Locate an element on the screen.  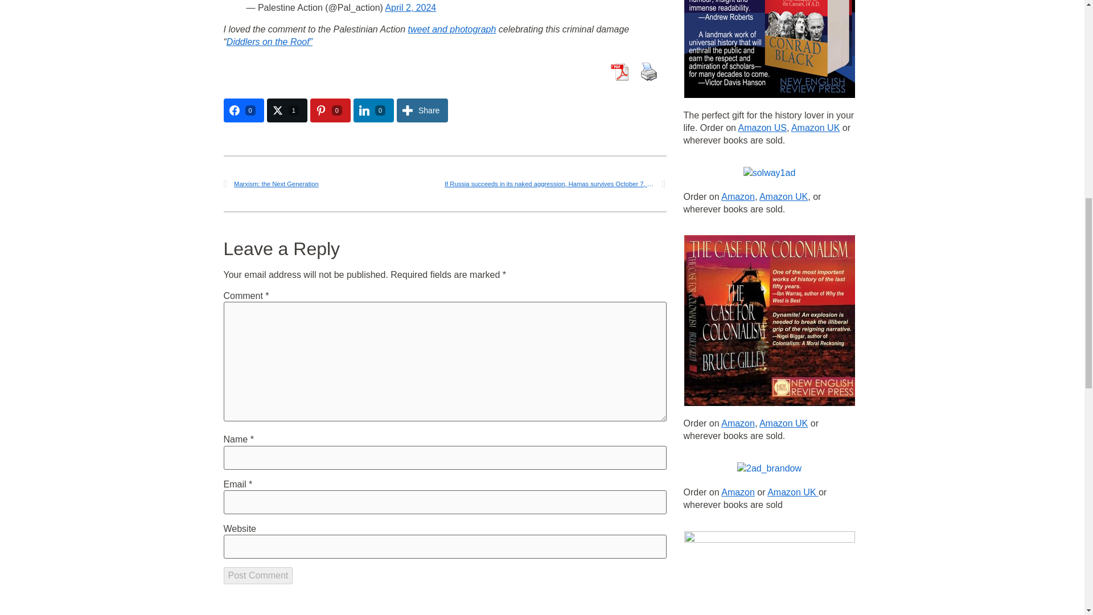
Share on Share is located at coordinates (422, 110).